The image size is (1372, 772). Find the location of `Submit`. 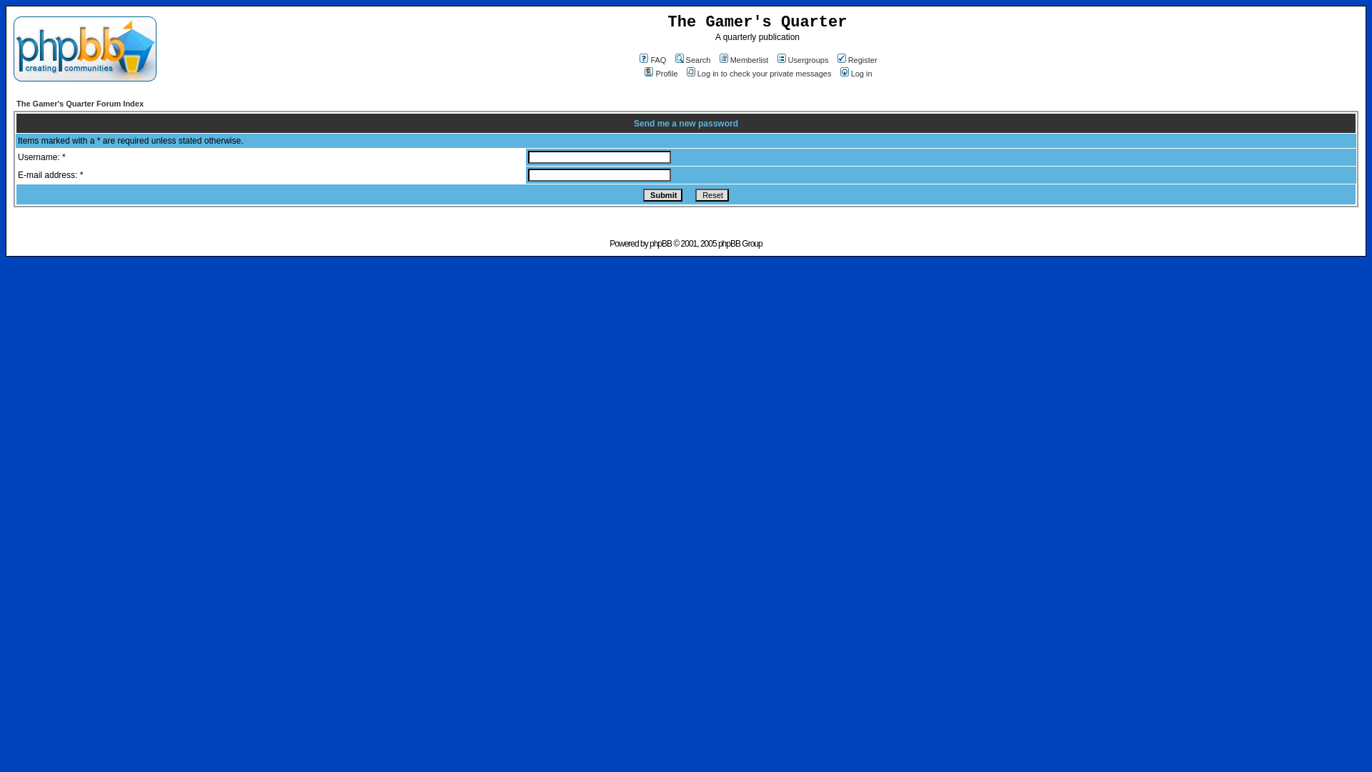

Submit is located at coordinates (662, 194).